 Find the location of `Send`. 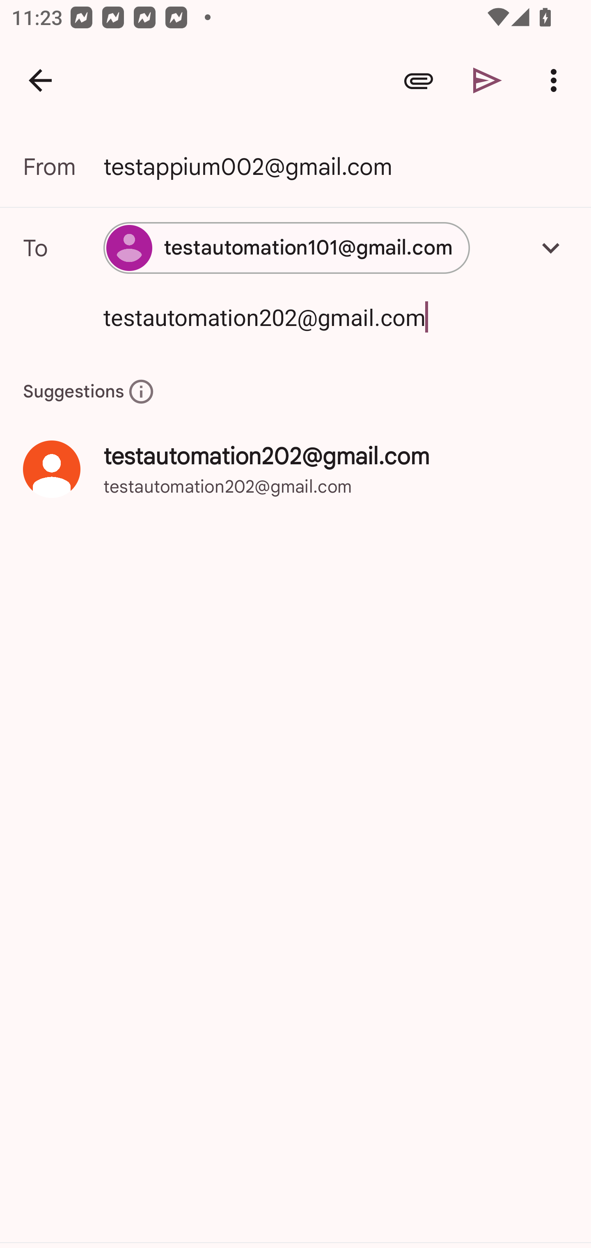

Send is located at coordinates (488, 80).